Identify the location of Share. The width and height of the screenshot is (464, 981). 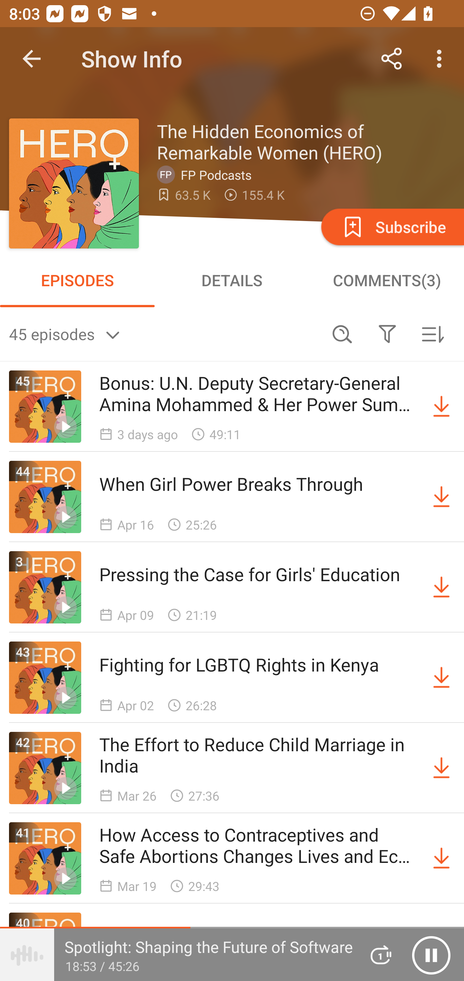
(392, 59).